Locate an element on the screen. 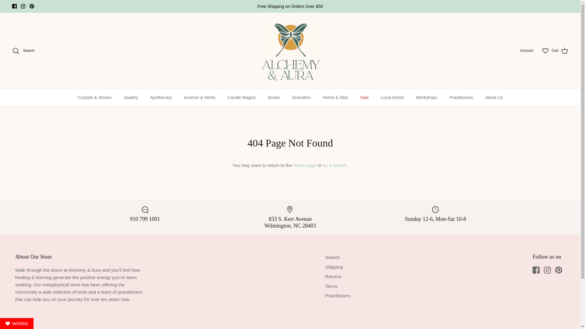  Pinterest is located at coordinates (559, 270).